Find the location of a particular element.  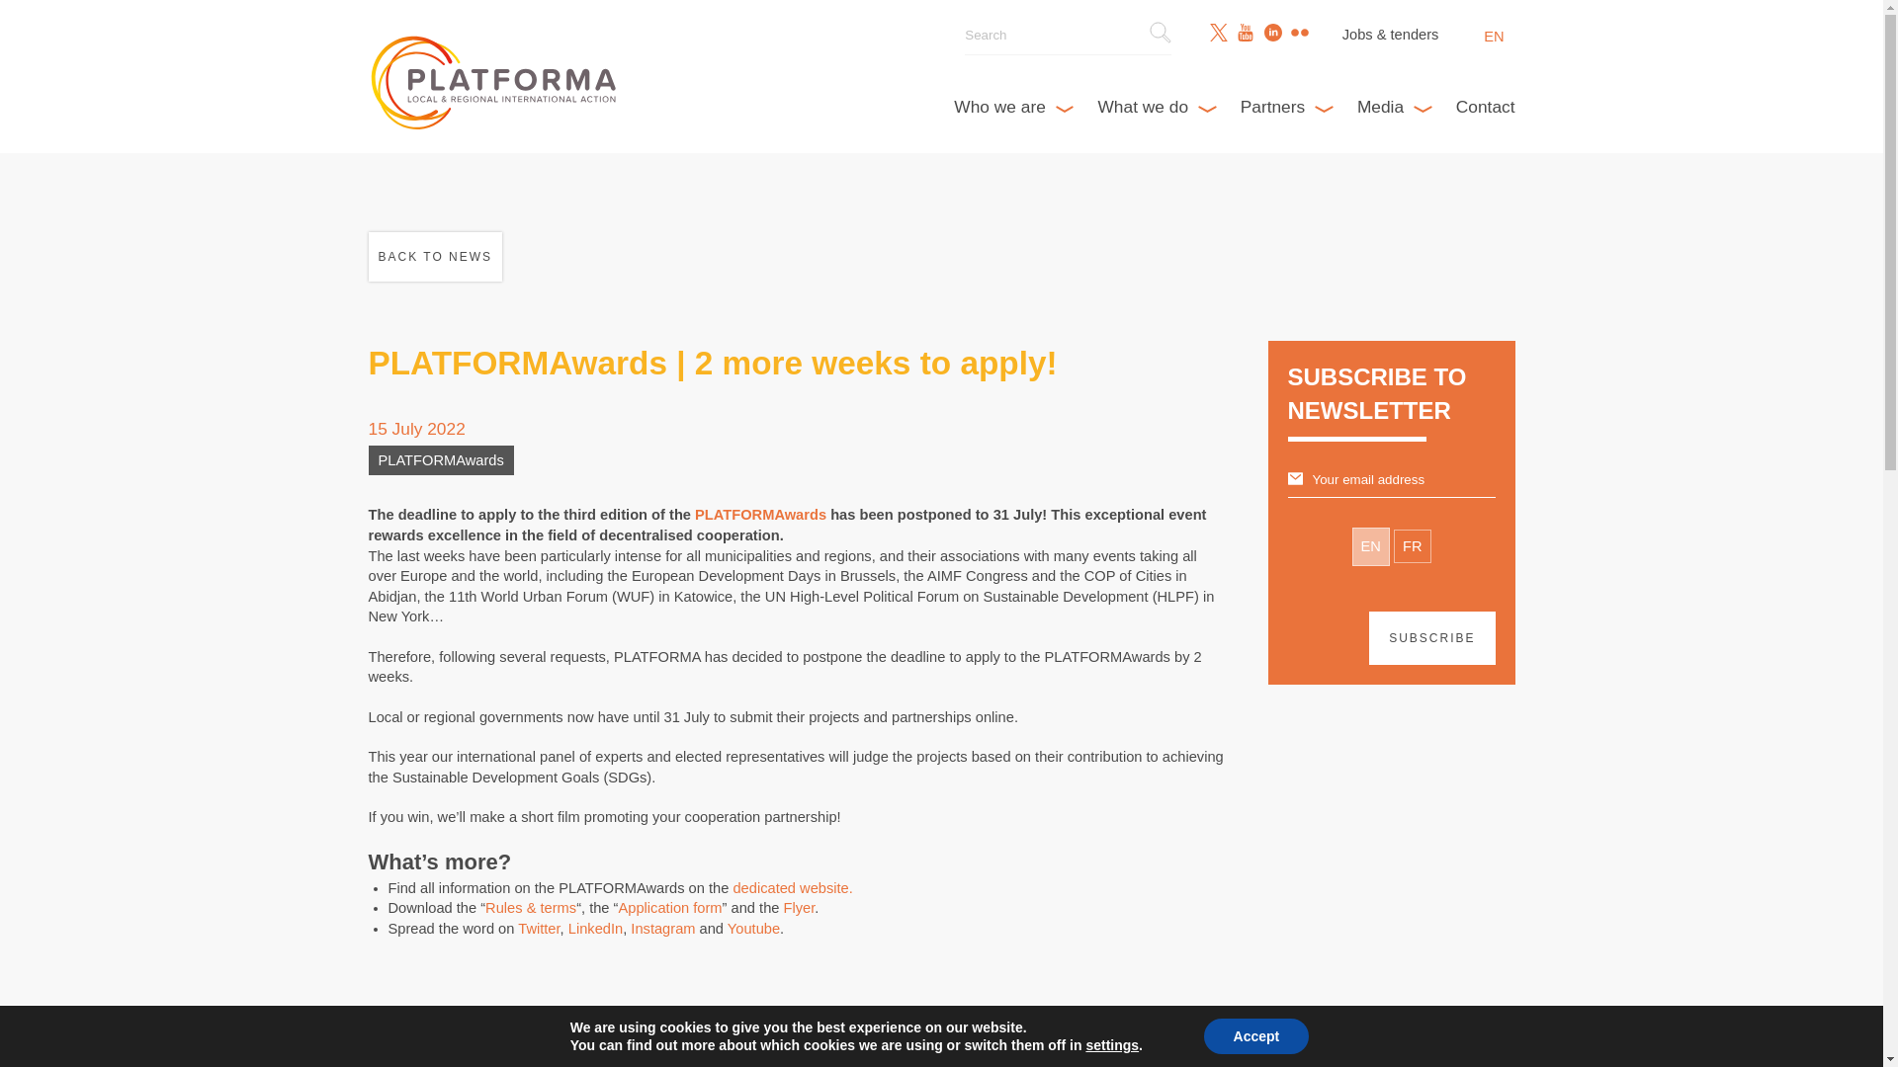

Media is located at coordinates (1394, 107).